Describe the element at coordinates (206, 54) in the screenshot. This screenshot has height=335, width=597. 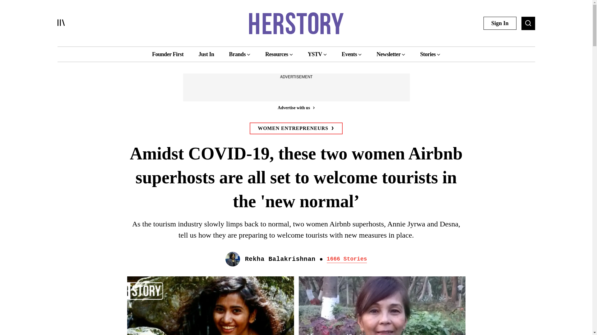
I see `Just In` at that location.